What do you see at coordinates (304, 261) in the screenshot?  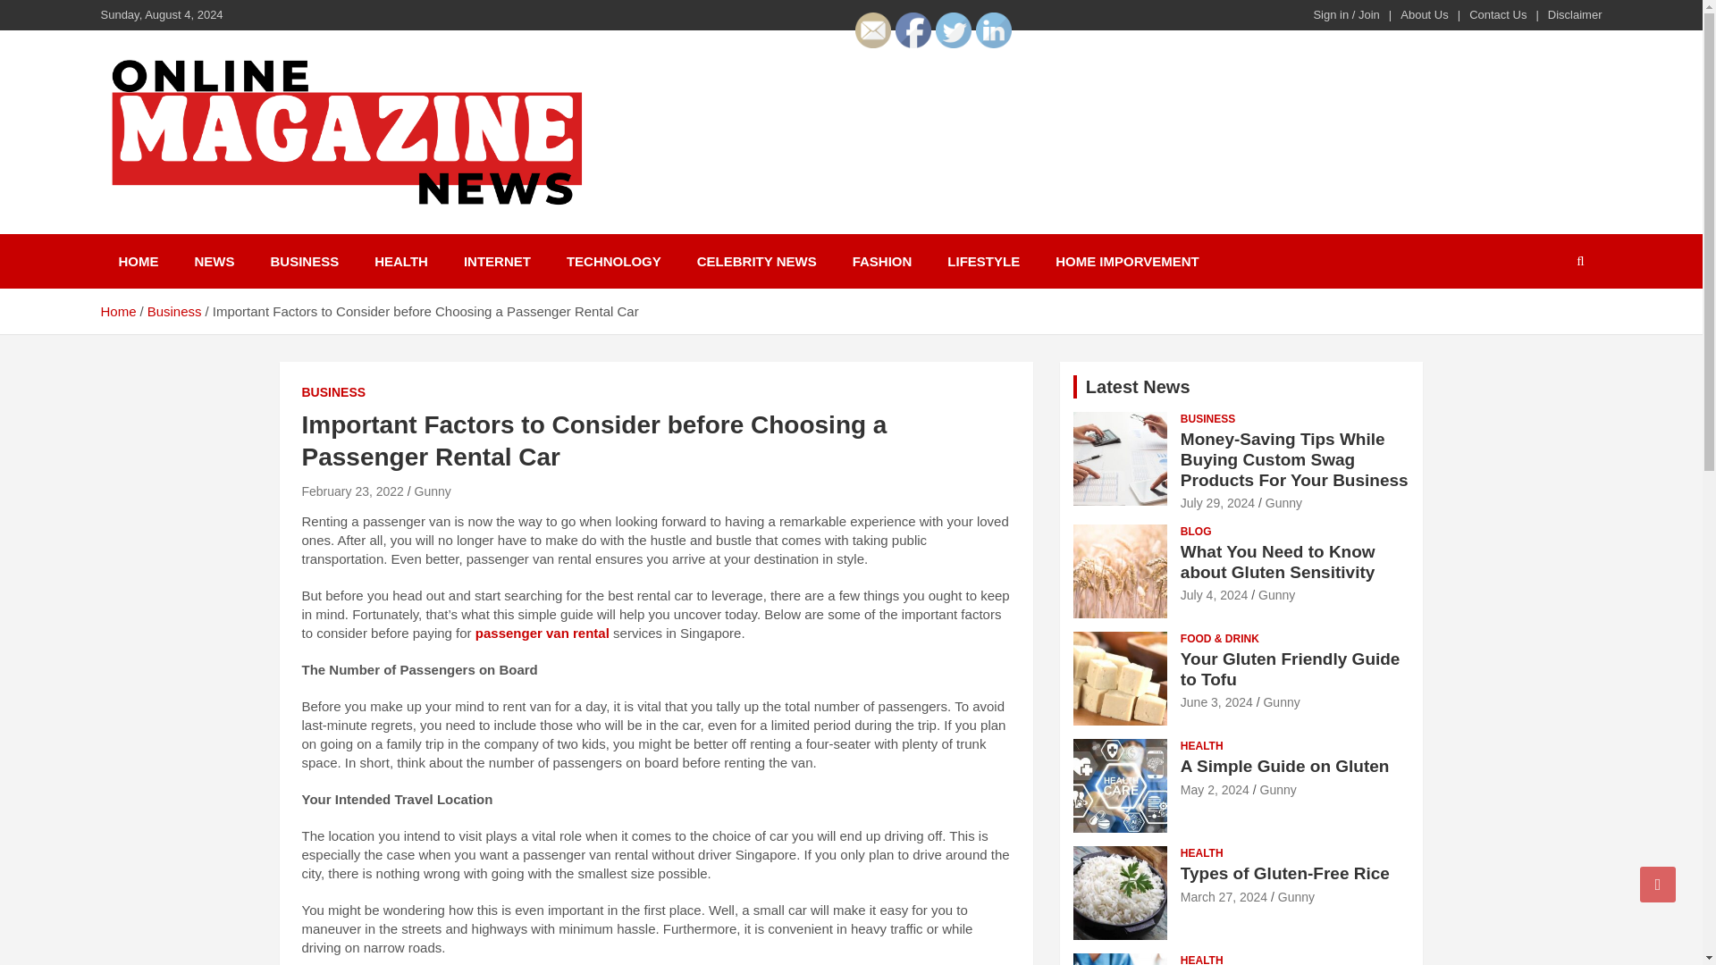 I see `BUSINESS` at bounding box center [304, 261].